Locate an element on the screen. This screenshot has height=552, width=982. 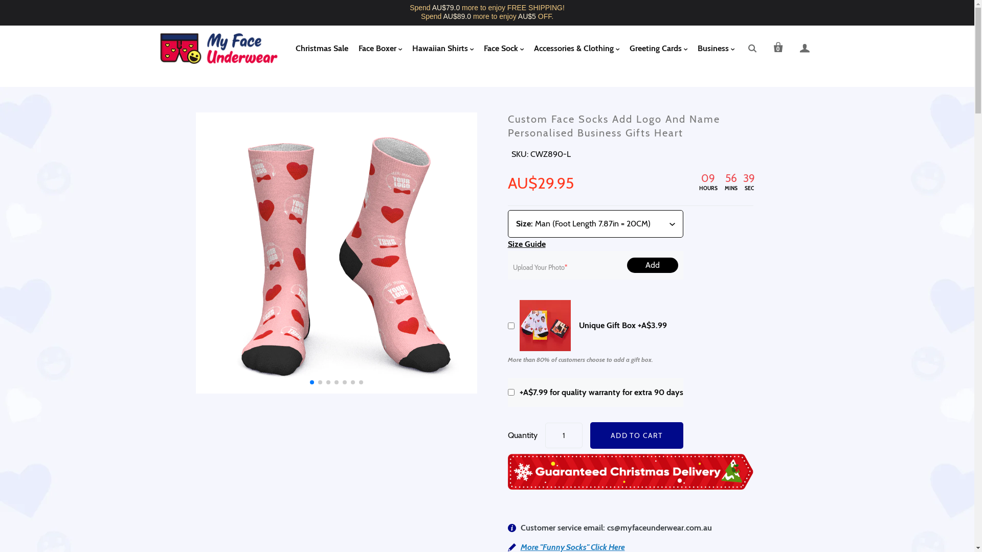
Accessories & Clothing is located at coordinates (577, 49).